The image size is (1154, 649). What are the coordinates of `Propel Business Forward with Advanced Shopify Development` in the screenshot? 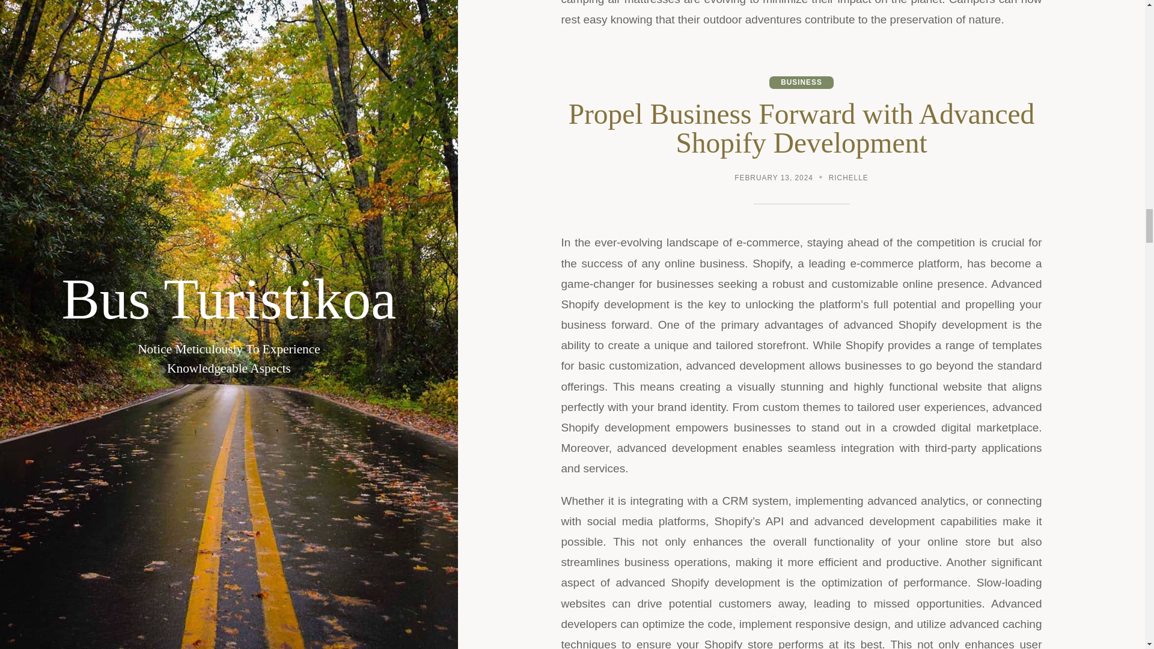 It's located at (802, 129).